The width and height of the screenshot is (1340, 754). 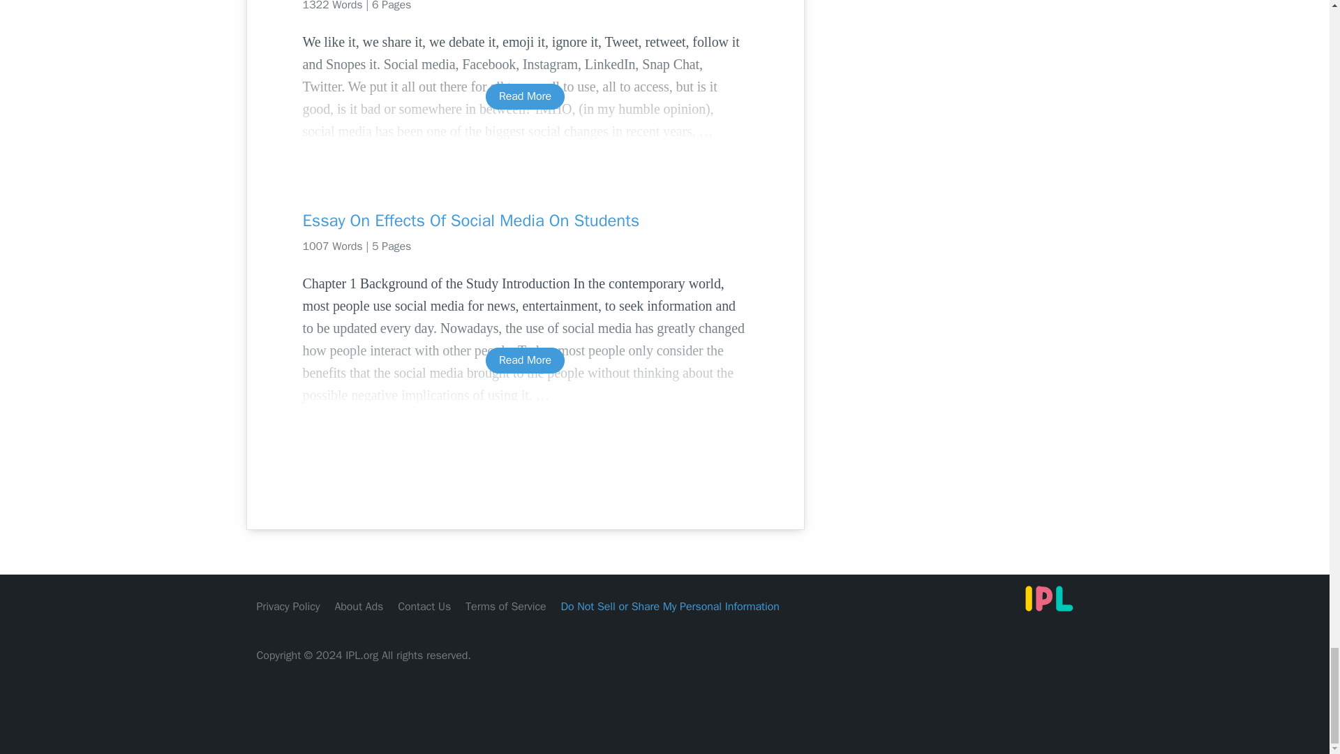 What do you see at coordinates (505, 606) in the screenshot?
I see `Terms of Service` at bounding box center [505, 606].